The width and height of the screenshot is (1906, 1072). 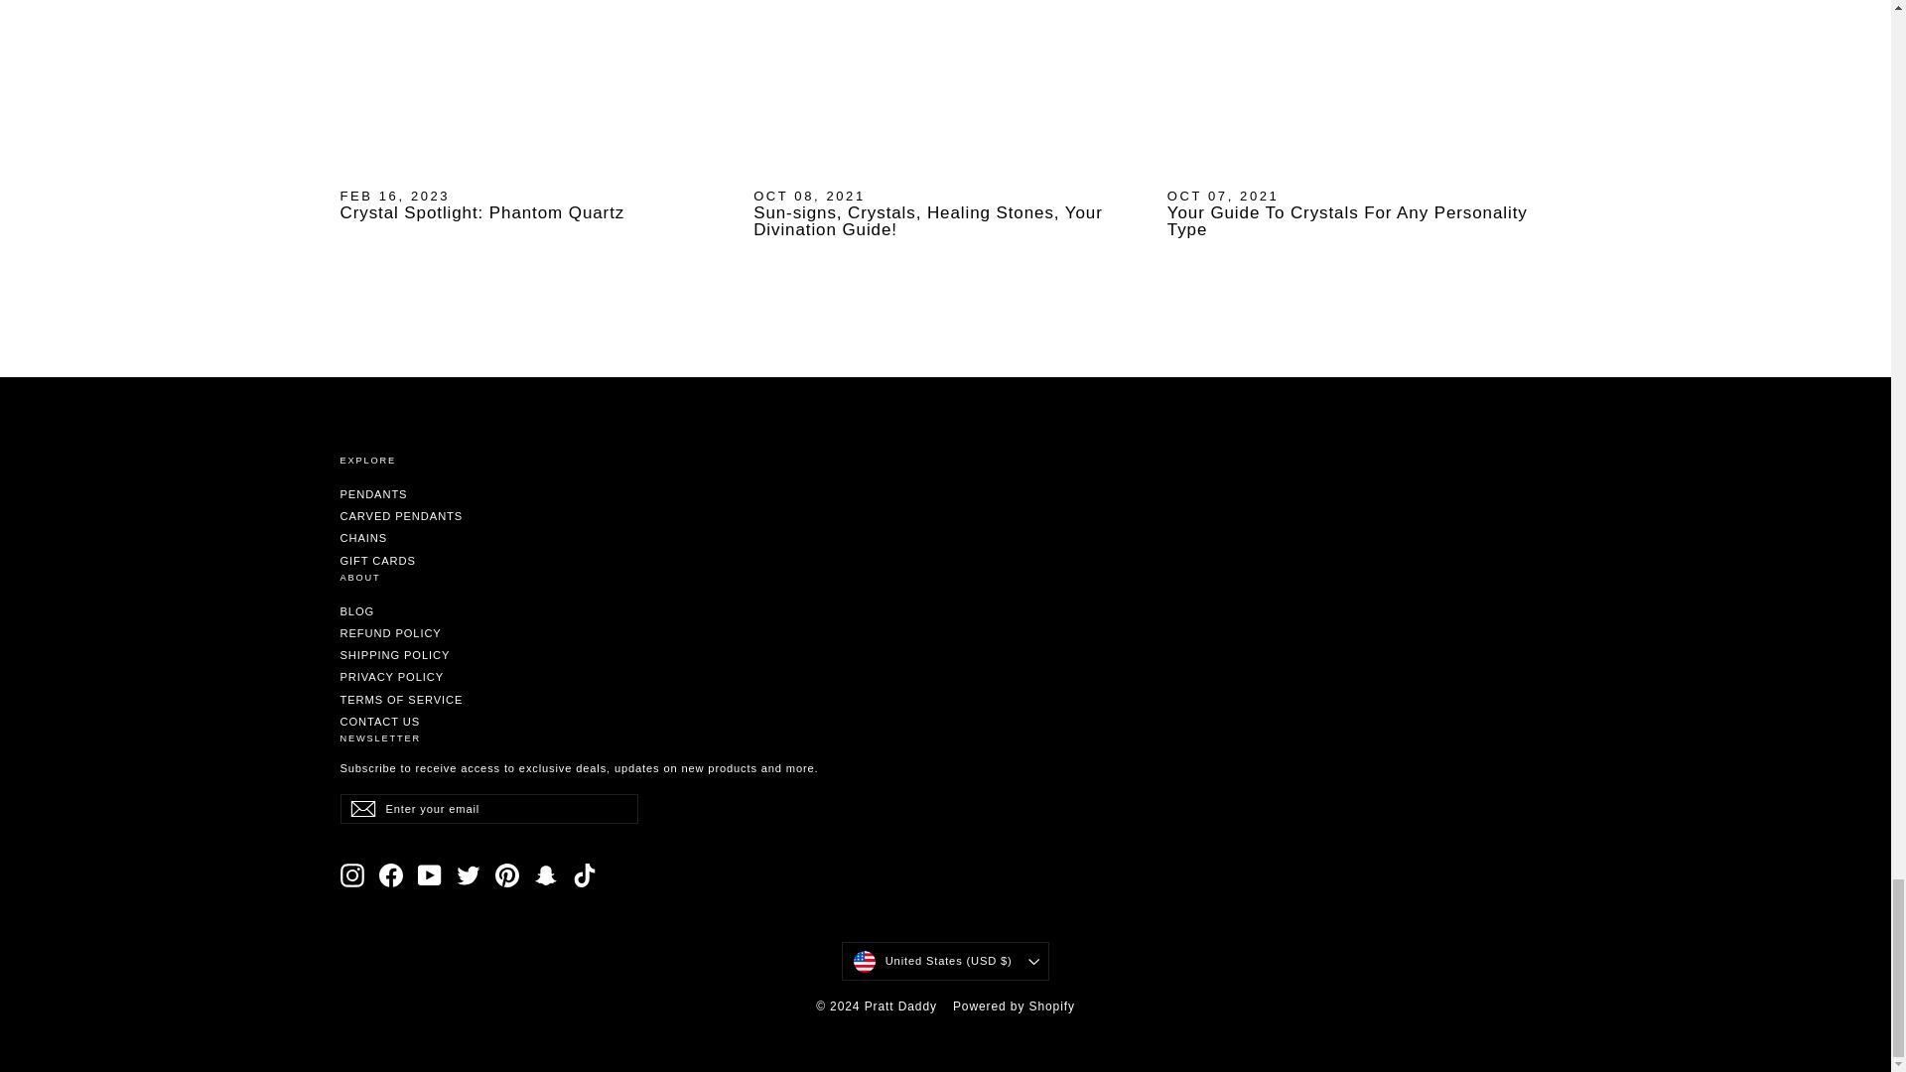 What do you see at coordinates (391, 875) in the screenshot?
I see `Pratt Daddy on Facebook` at bounding box center [391, 875].